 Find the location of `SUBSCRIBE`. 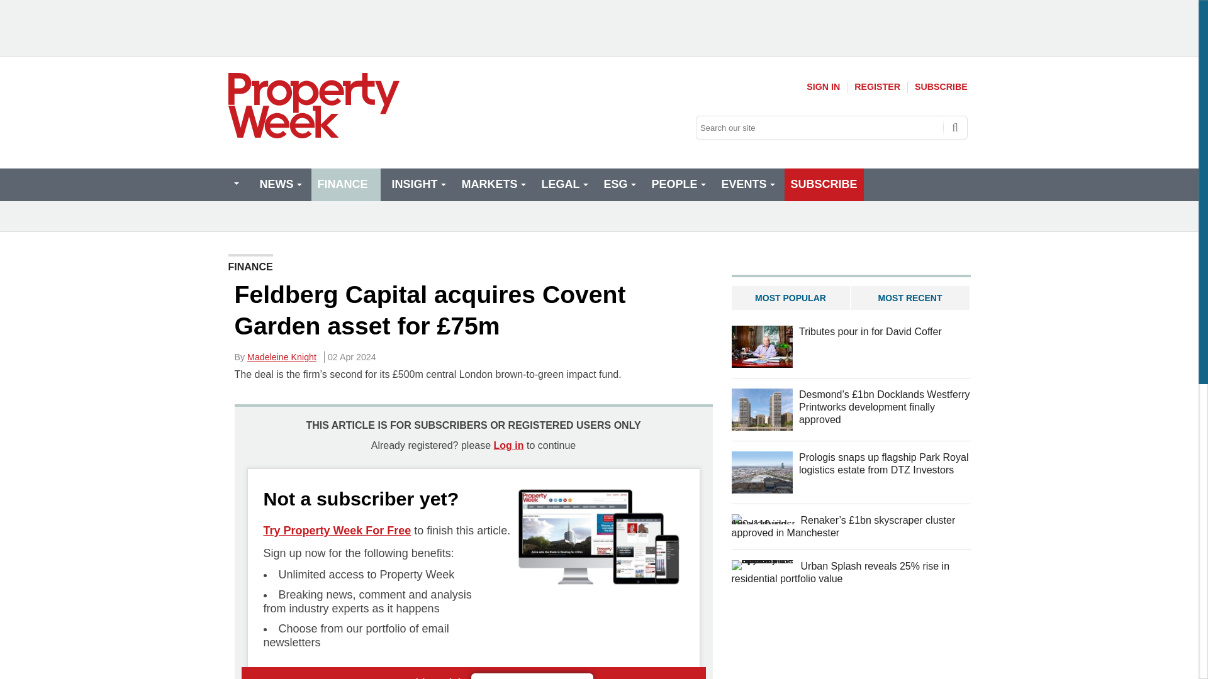

SUBSCRIBE is located at coordinates (941, 87).